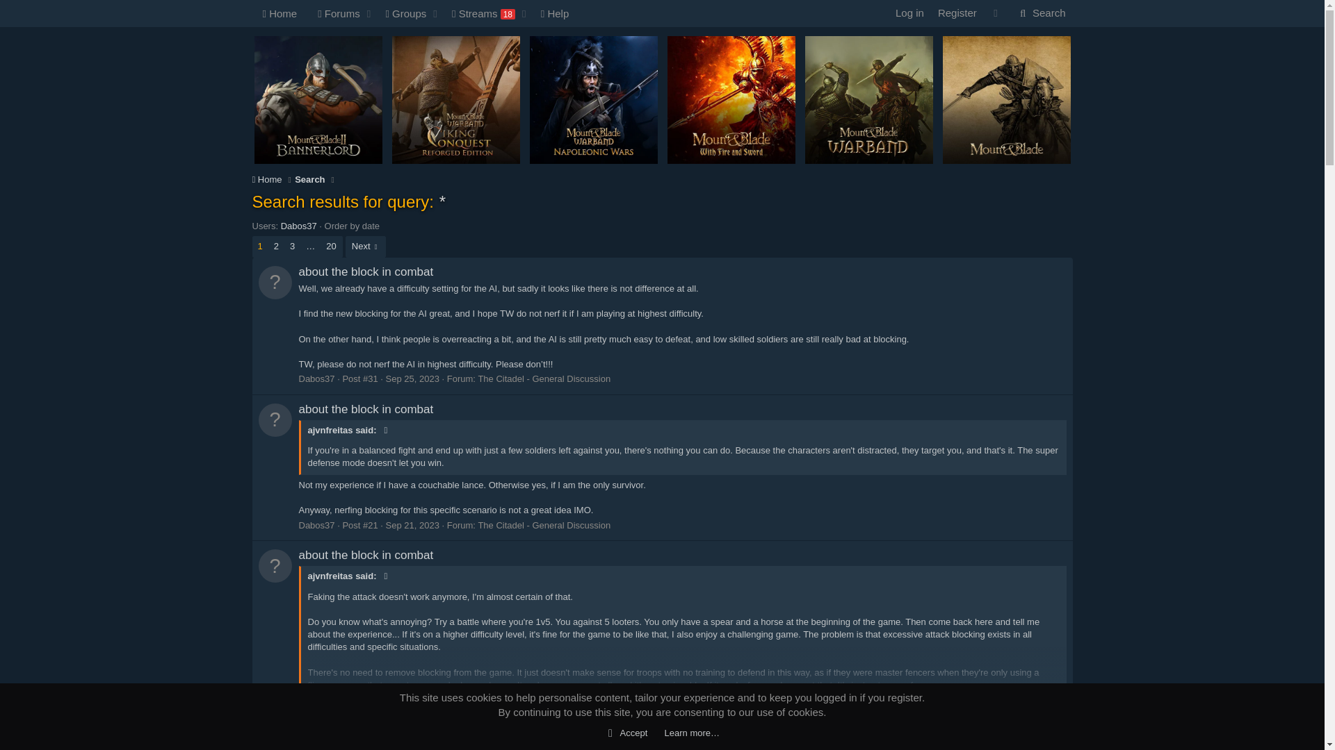 This screenshot has height=750, width=1335. I want to click on Search, so click(412, 737).